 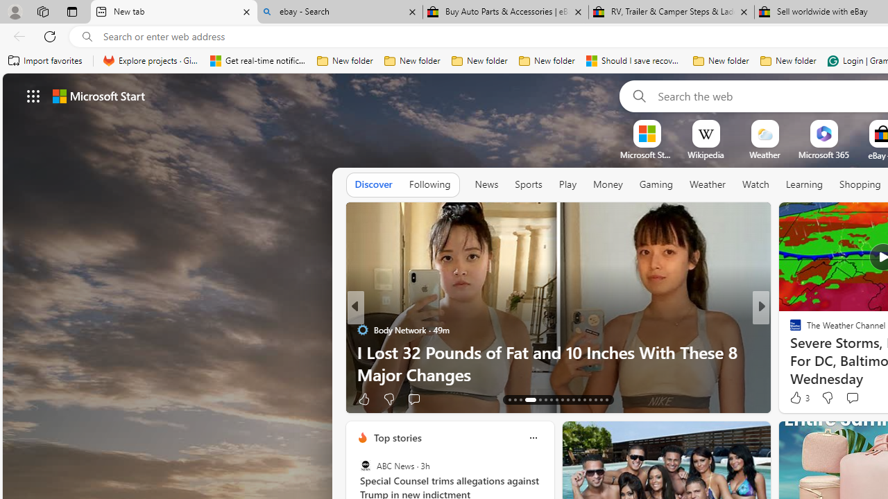 What do you see at coordinates (852, 398) in the screenshot?
I see `Start the conversation` at bounding box center [852, 398].